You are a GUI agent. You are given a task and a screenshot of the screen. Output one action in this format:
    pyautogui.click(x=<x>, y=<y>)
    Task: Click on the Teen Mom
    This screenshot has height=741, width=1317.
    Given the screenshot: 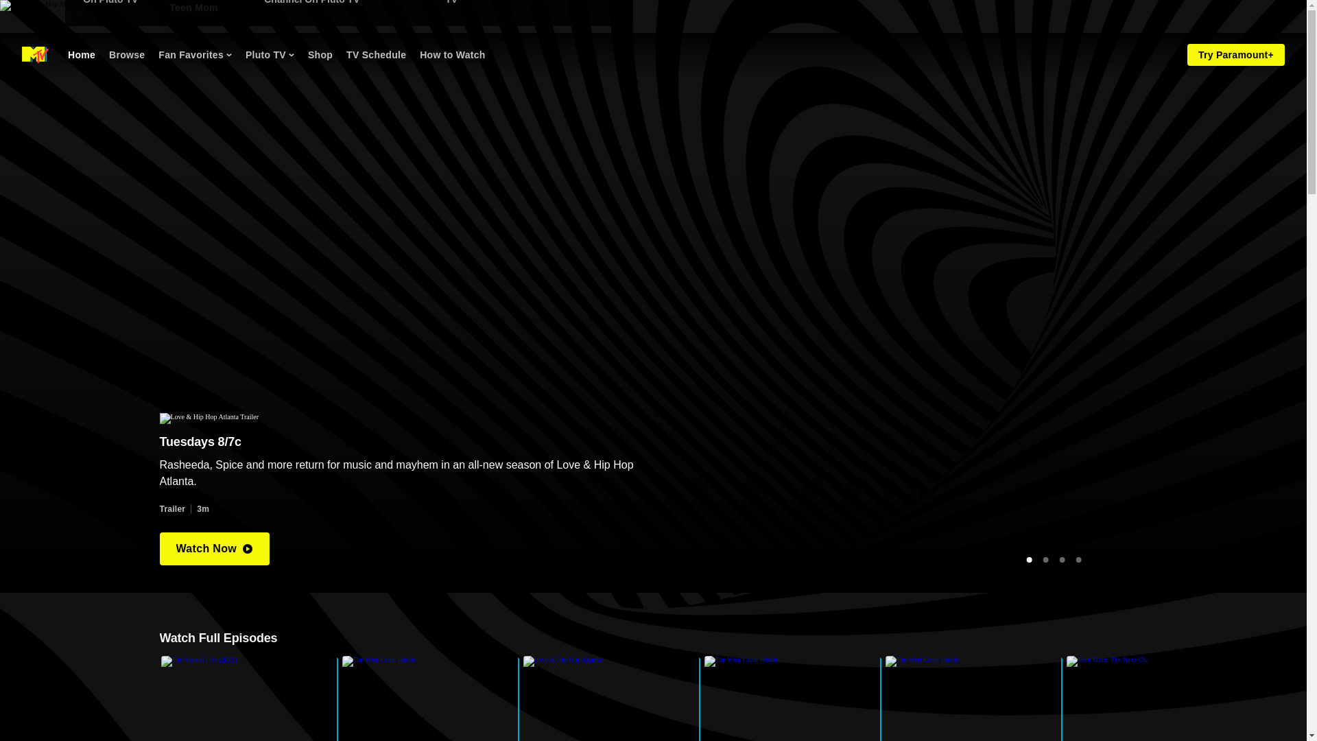 What is the action you would take?
    pyautogui.click(x=527, y=6)
    